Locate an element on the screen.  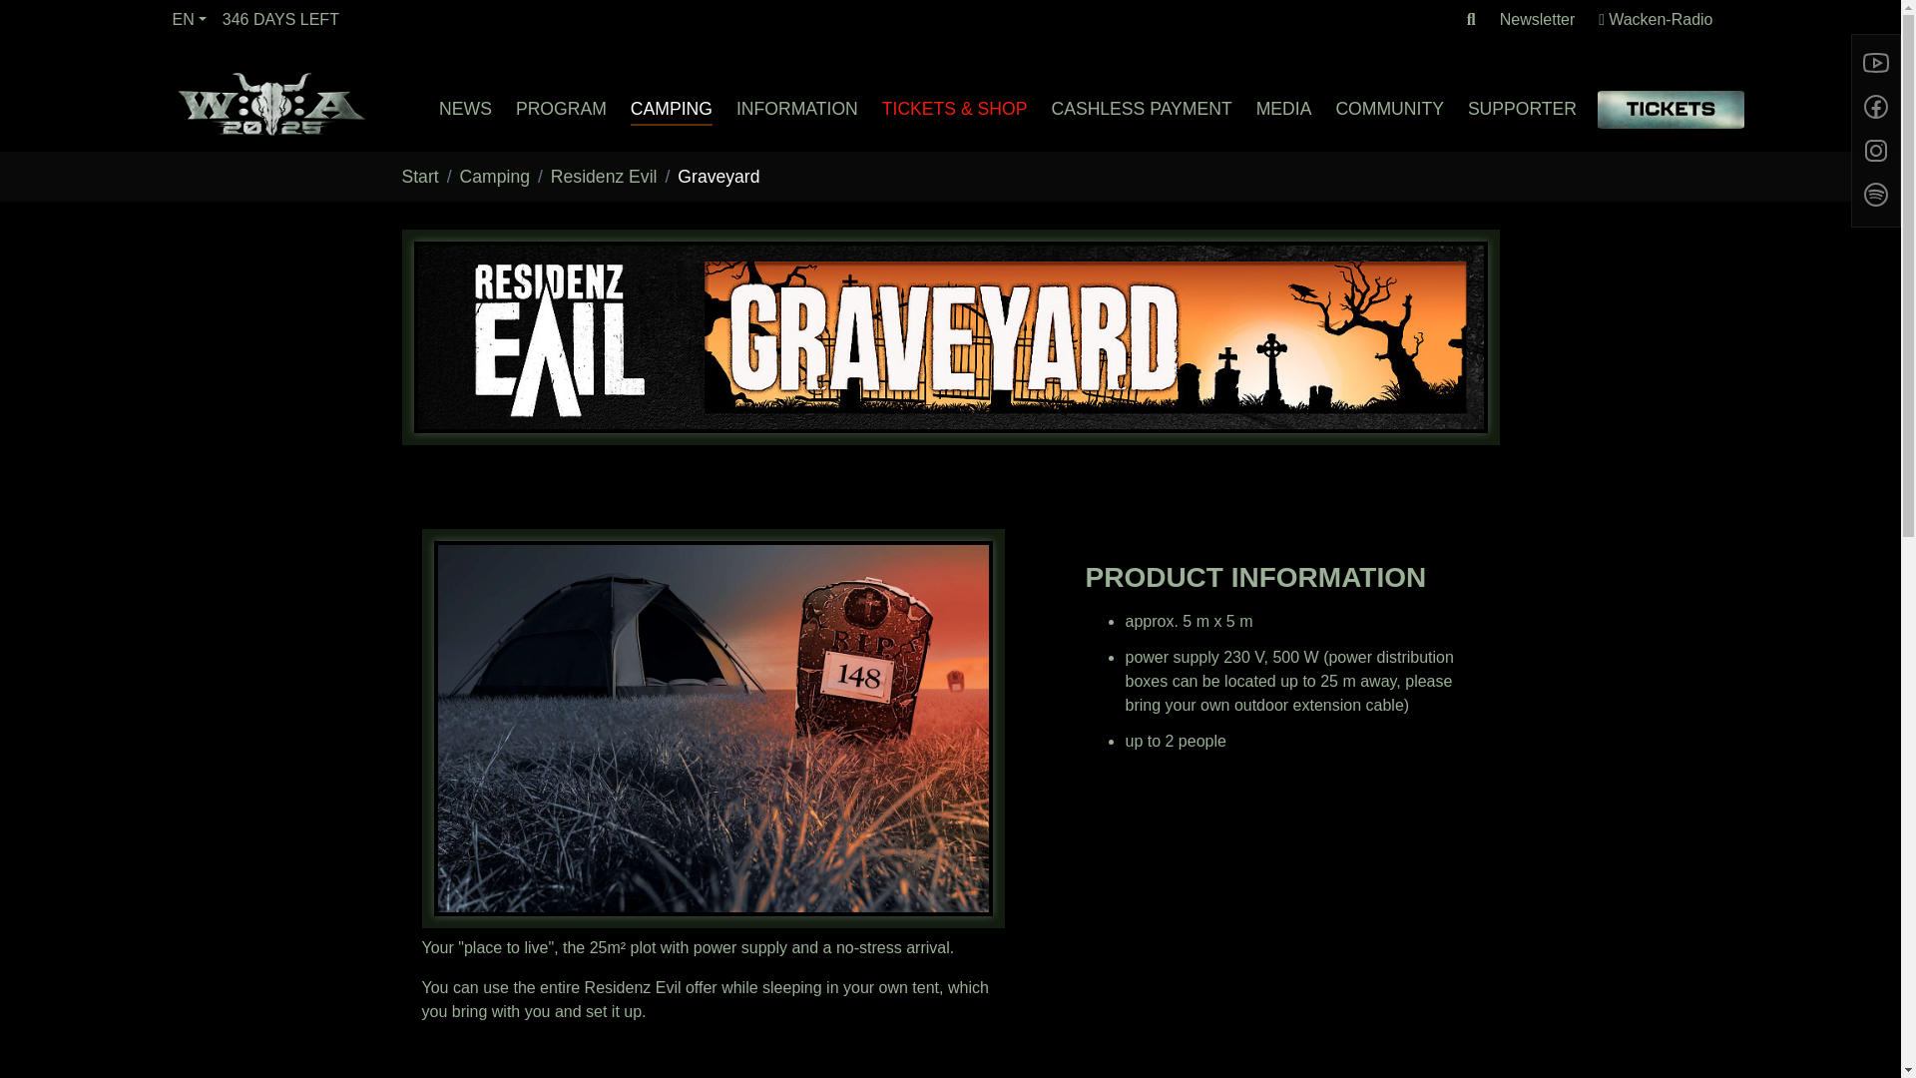
PROGRAM is located at coordinates (561, 108).